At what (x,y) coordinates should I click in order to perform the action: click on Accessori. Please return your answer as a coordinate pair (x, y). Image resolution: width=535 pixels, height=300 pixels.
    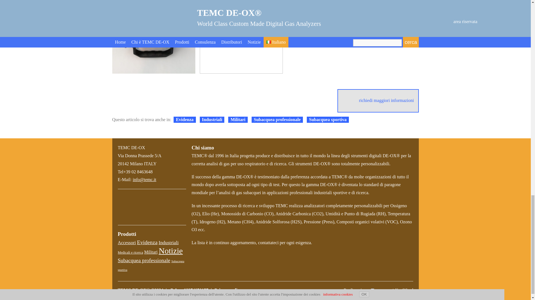
    Looking at the image, I should click on (127, 243).